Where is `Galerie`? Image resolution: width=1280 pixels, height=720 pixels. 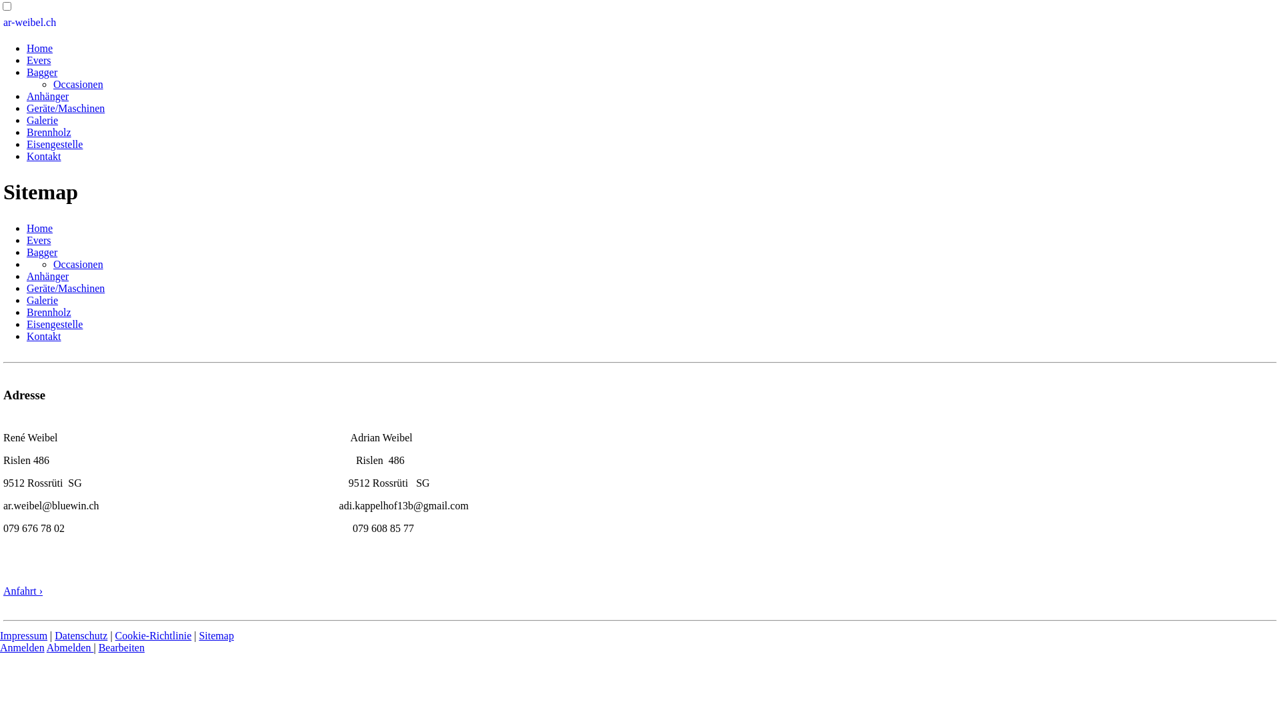
Galerie is located at coordinates (43, 120).